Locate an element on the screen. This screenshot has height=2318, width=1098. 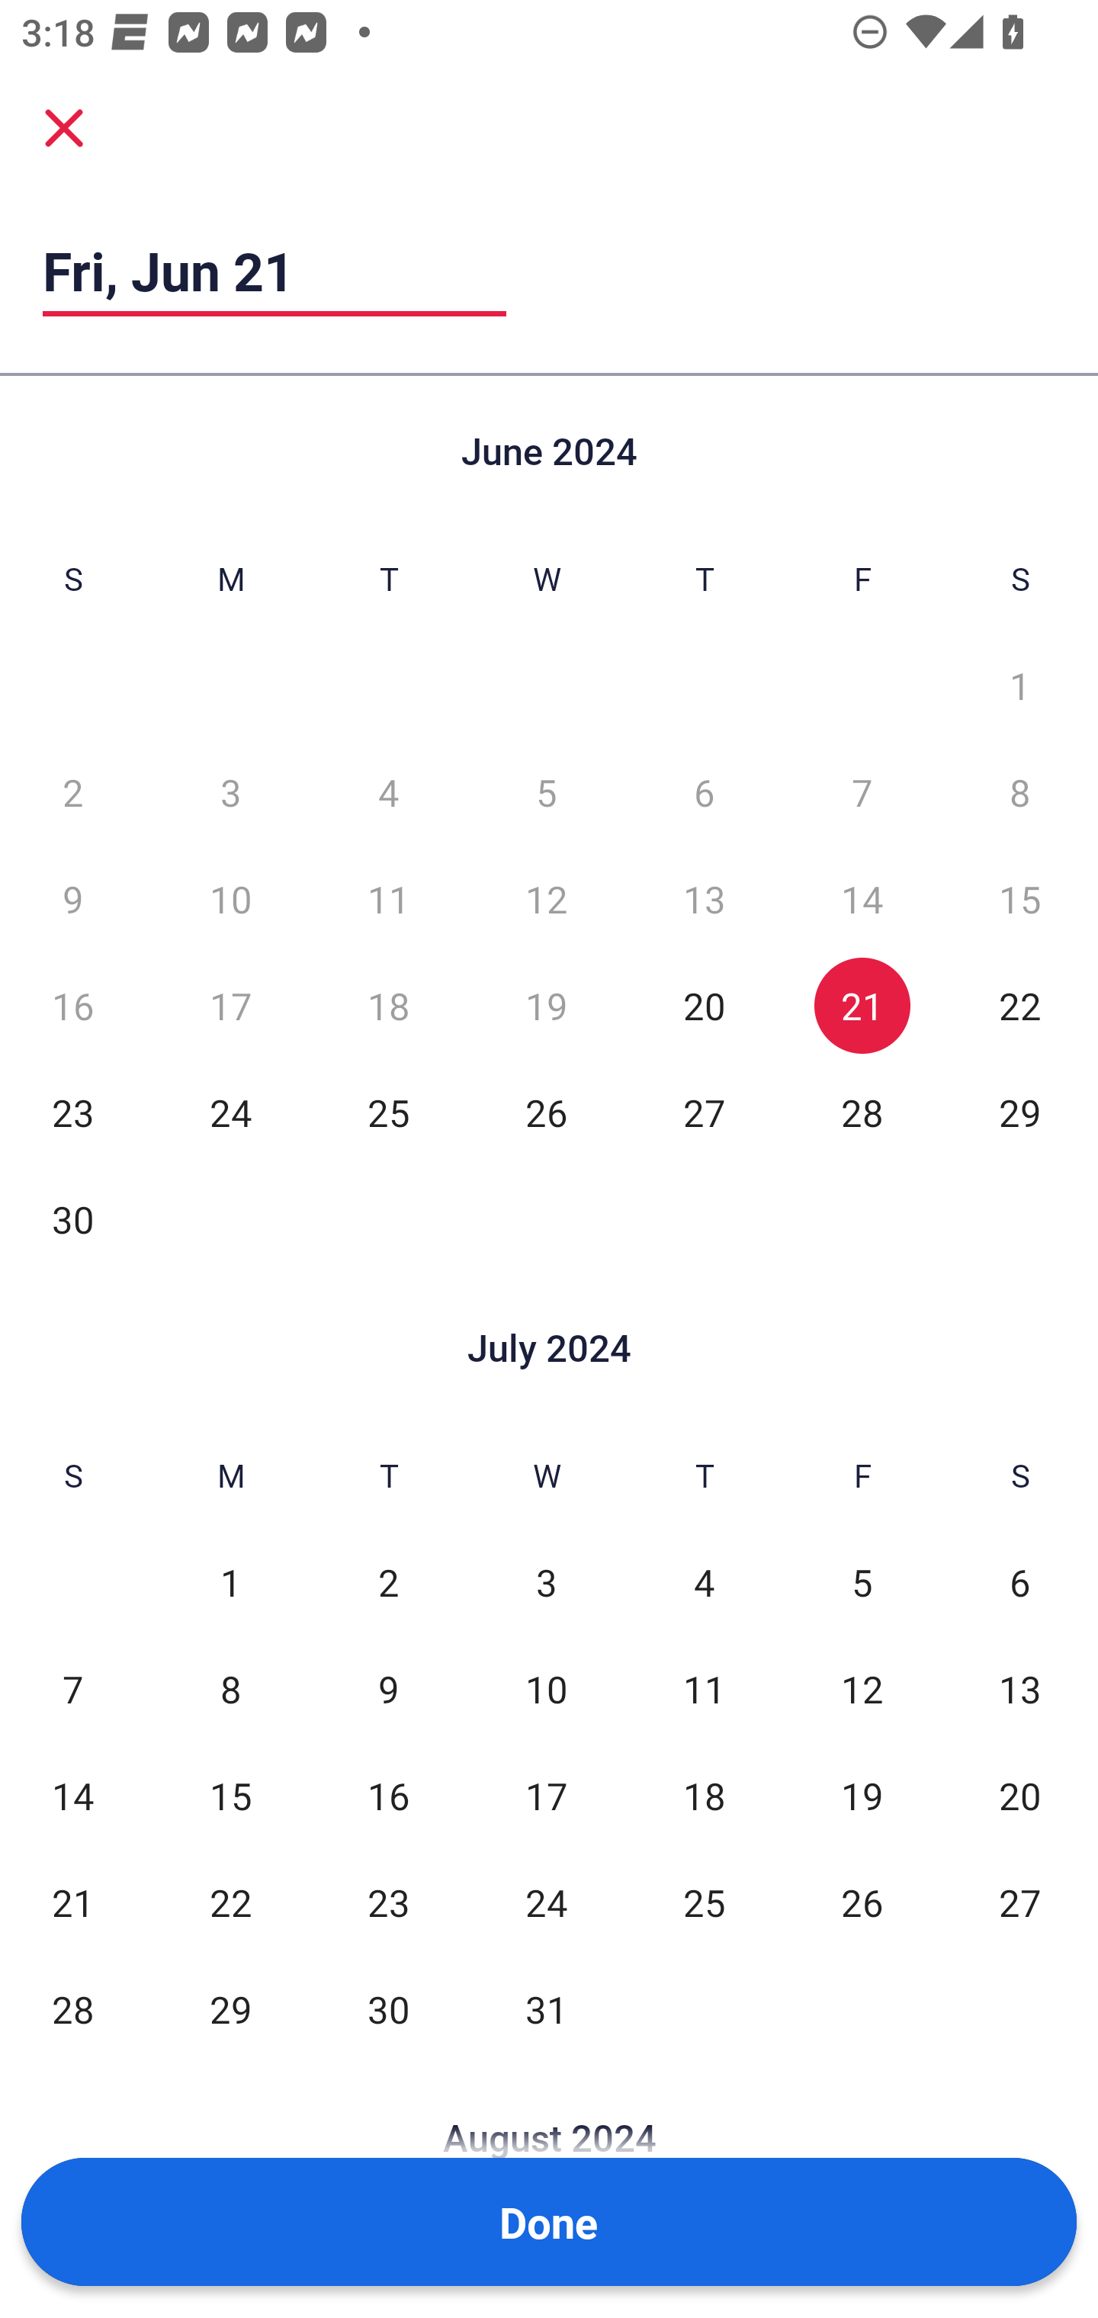
25 Tue, Jun 25, Not Selected is located at coordinates (389, 1112).